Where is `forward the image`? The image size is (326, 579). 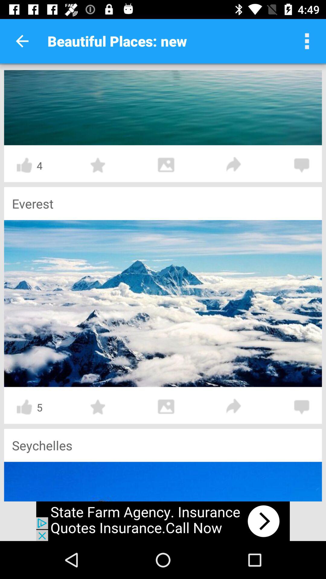
forward the image is located at coordinates (234, 165).